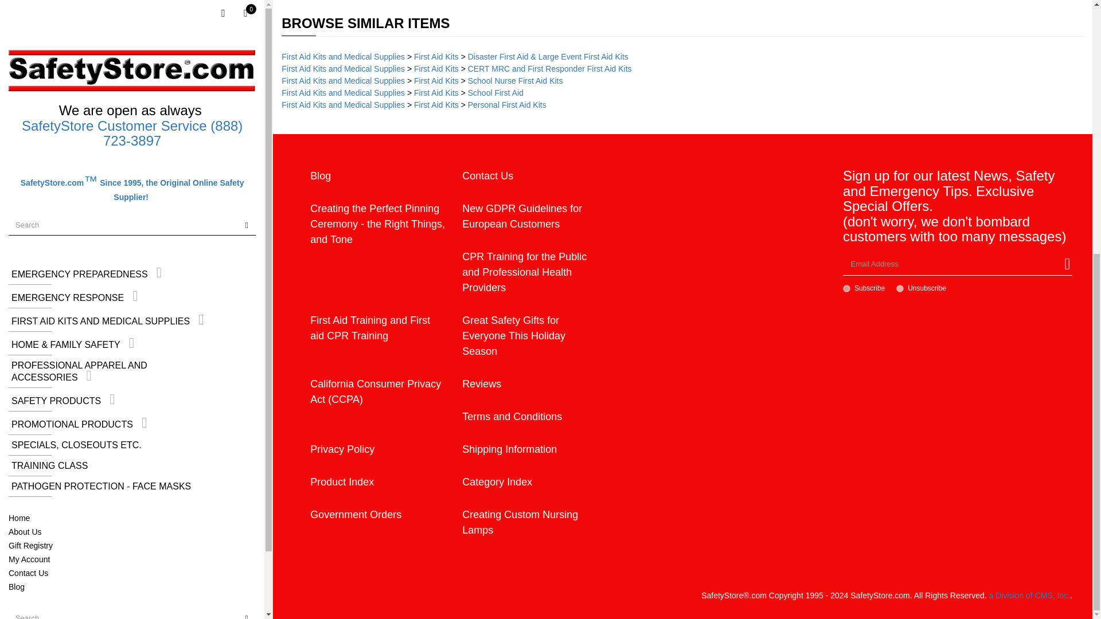 This screenshot has height=619, width=1101. I want to click on Like Us on Facebook, so click(16, 222).